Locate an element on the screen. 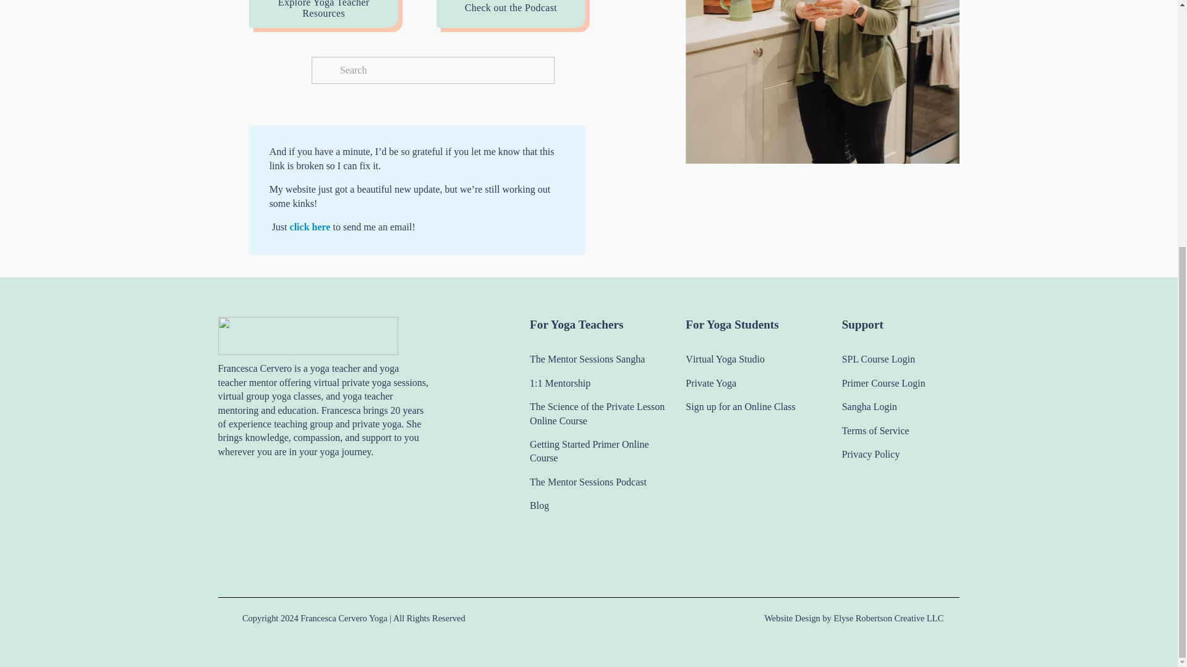  Sign up for an Online Class is located at coordinates (741, 406).